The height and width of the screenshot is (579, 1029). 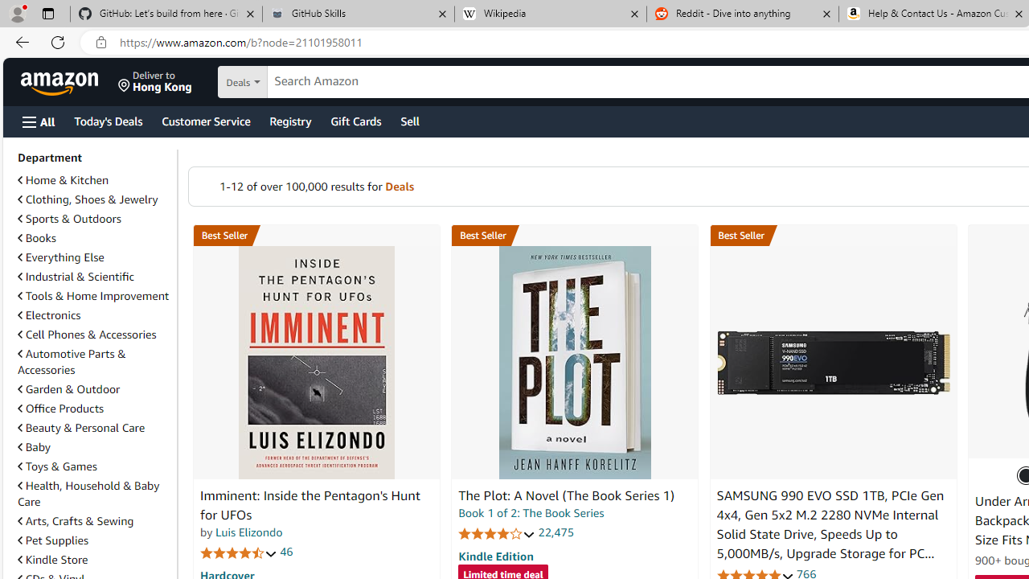 I want to click on Pet Supplies, so click(x=94, y=540).